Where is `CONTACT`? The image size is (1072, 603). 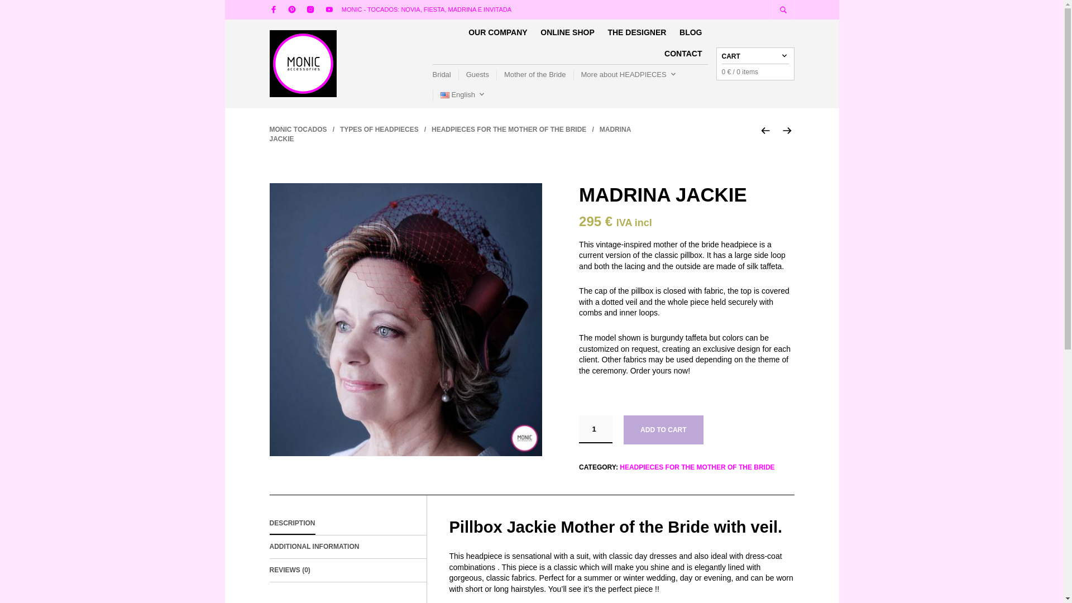
CONTACT is located at coordinates (683, 54).